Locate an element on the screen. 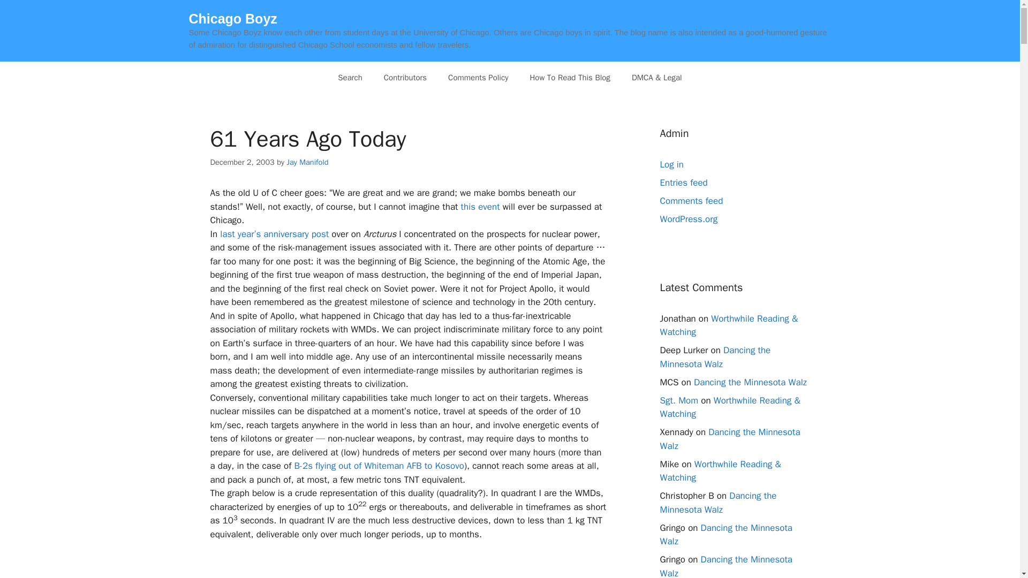 This screenshot has width=1028, height=578. B-2s flying out of Whiteman AFB to Kosovo is located at coordinates (379, 466).